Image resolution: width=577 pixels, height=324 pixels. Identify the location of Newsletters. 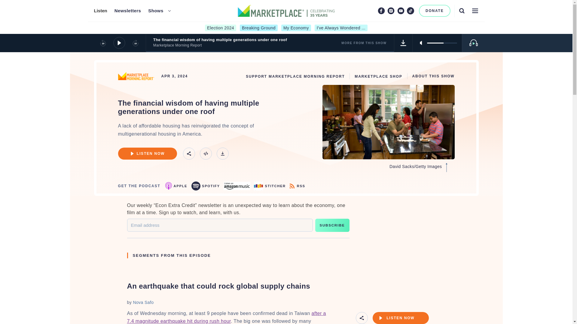
(128, 11).